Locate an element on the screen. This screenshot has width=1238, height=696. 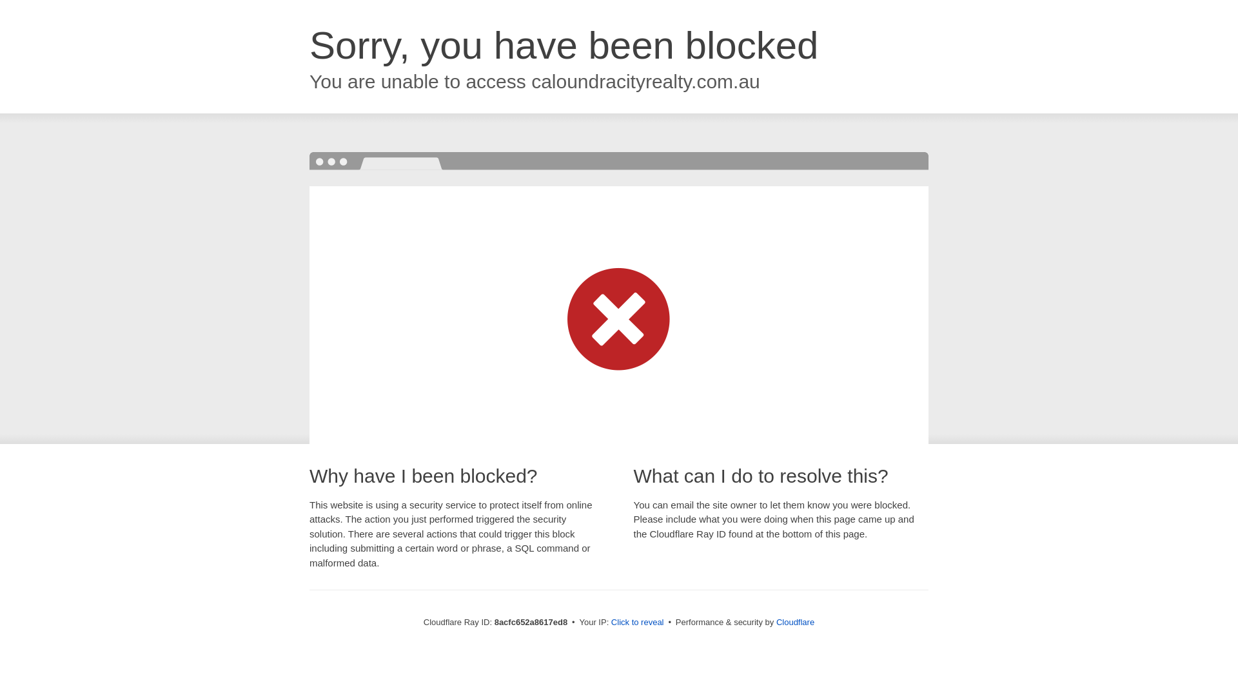
Cloudflare is located at coordinates (795, 622).